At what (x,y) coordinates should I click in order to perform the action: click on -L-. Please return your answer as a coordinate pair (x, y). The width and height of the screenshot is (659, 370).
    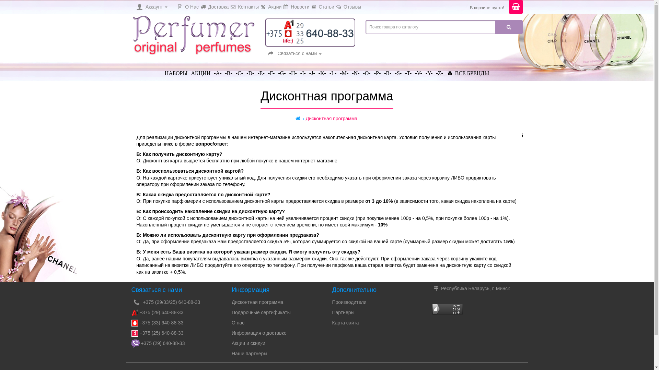
    Looking at the image, I should click on (333, 71).